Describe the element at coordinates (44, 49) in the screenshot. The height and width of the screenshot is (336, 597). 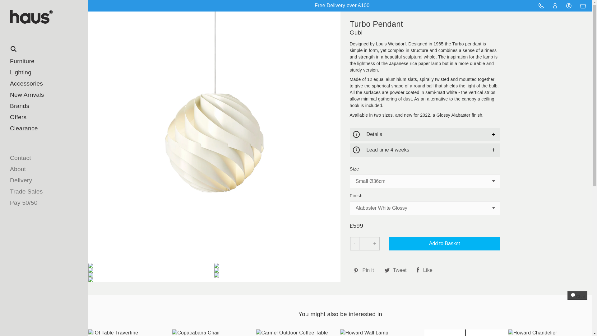
I see `Search` at that location.